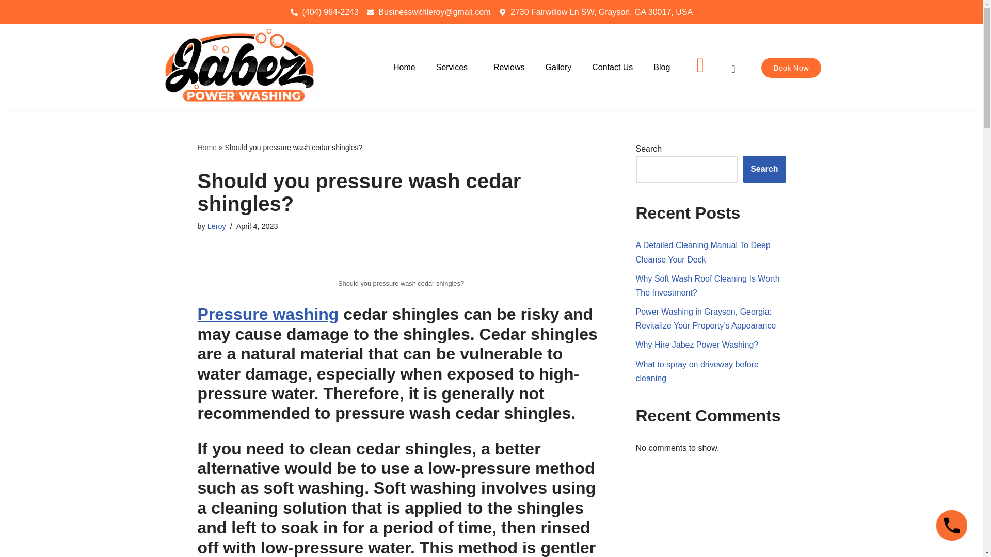 Image resolution: width=991 pixels, height=557 pixels. What do you see at coordinates (708, 286) in the screenshot?
I see `Why Soft Wash Roof Cleaning Is Worth The Investment?` at bounding box center [708, 286].